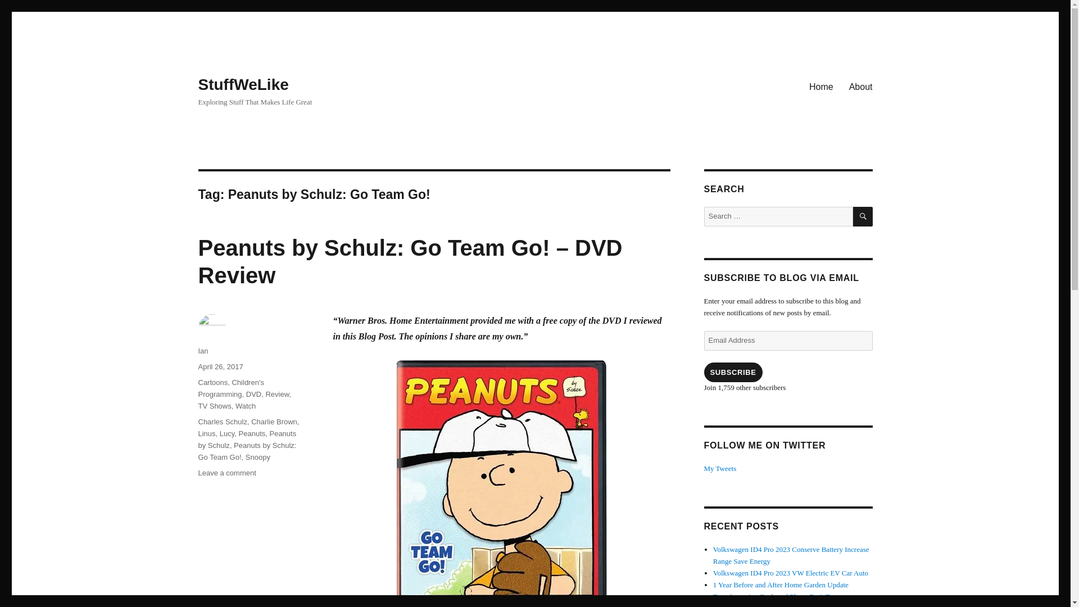  What do you see at coordinates (220, 366) in the screenshot?
I see `April 26, 2017` at bounding box center [220, 366].